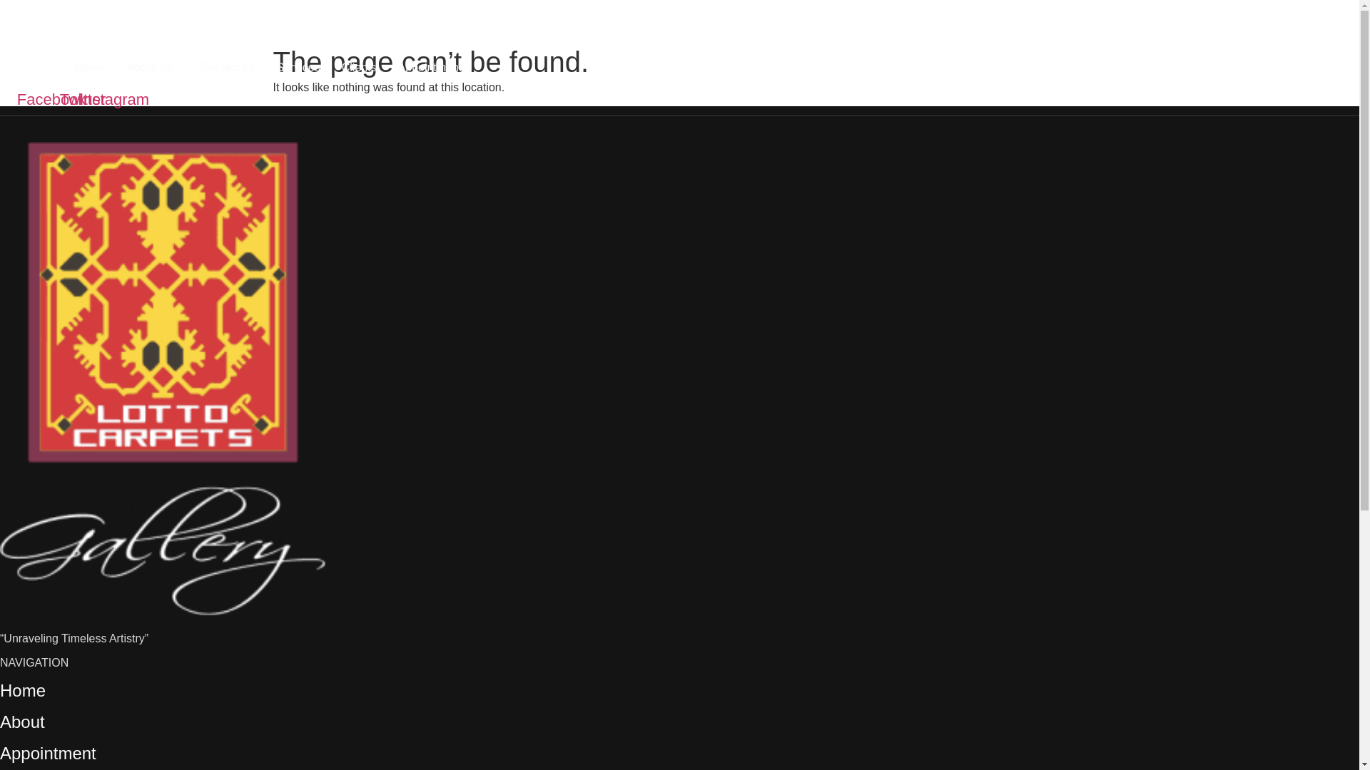 This screenshot has height=770, width=1370. I want to click on Contact us, so click(228, 67).